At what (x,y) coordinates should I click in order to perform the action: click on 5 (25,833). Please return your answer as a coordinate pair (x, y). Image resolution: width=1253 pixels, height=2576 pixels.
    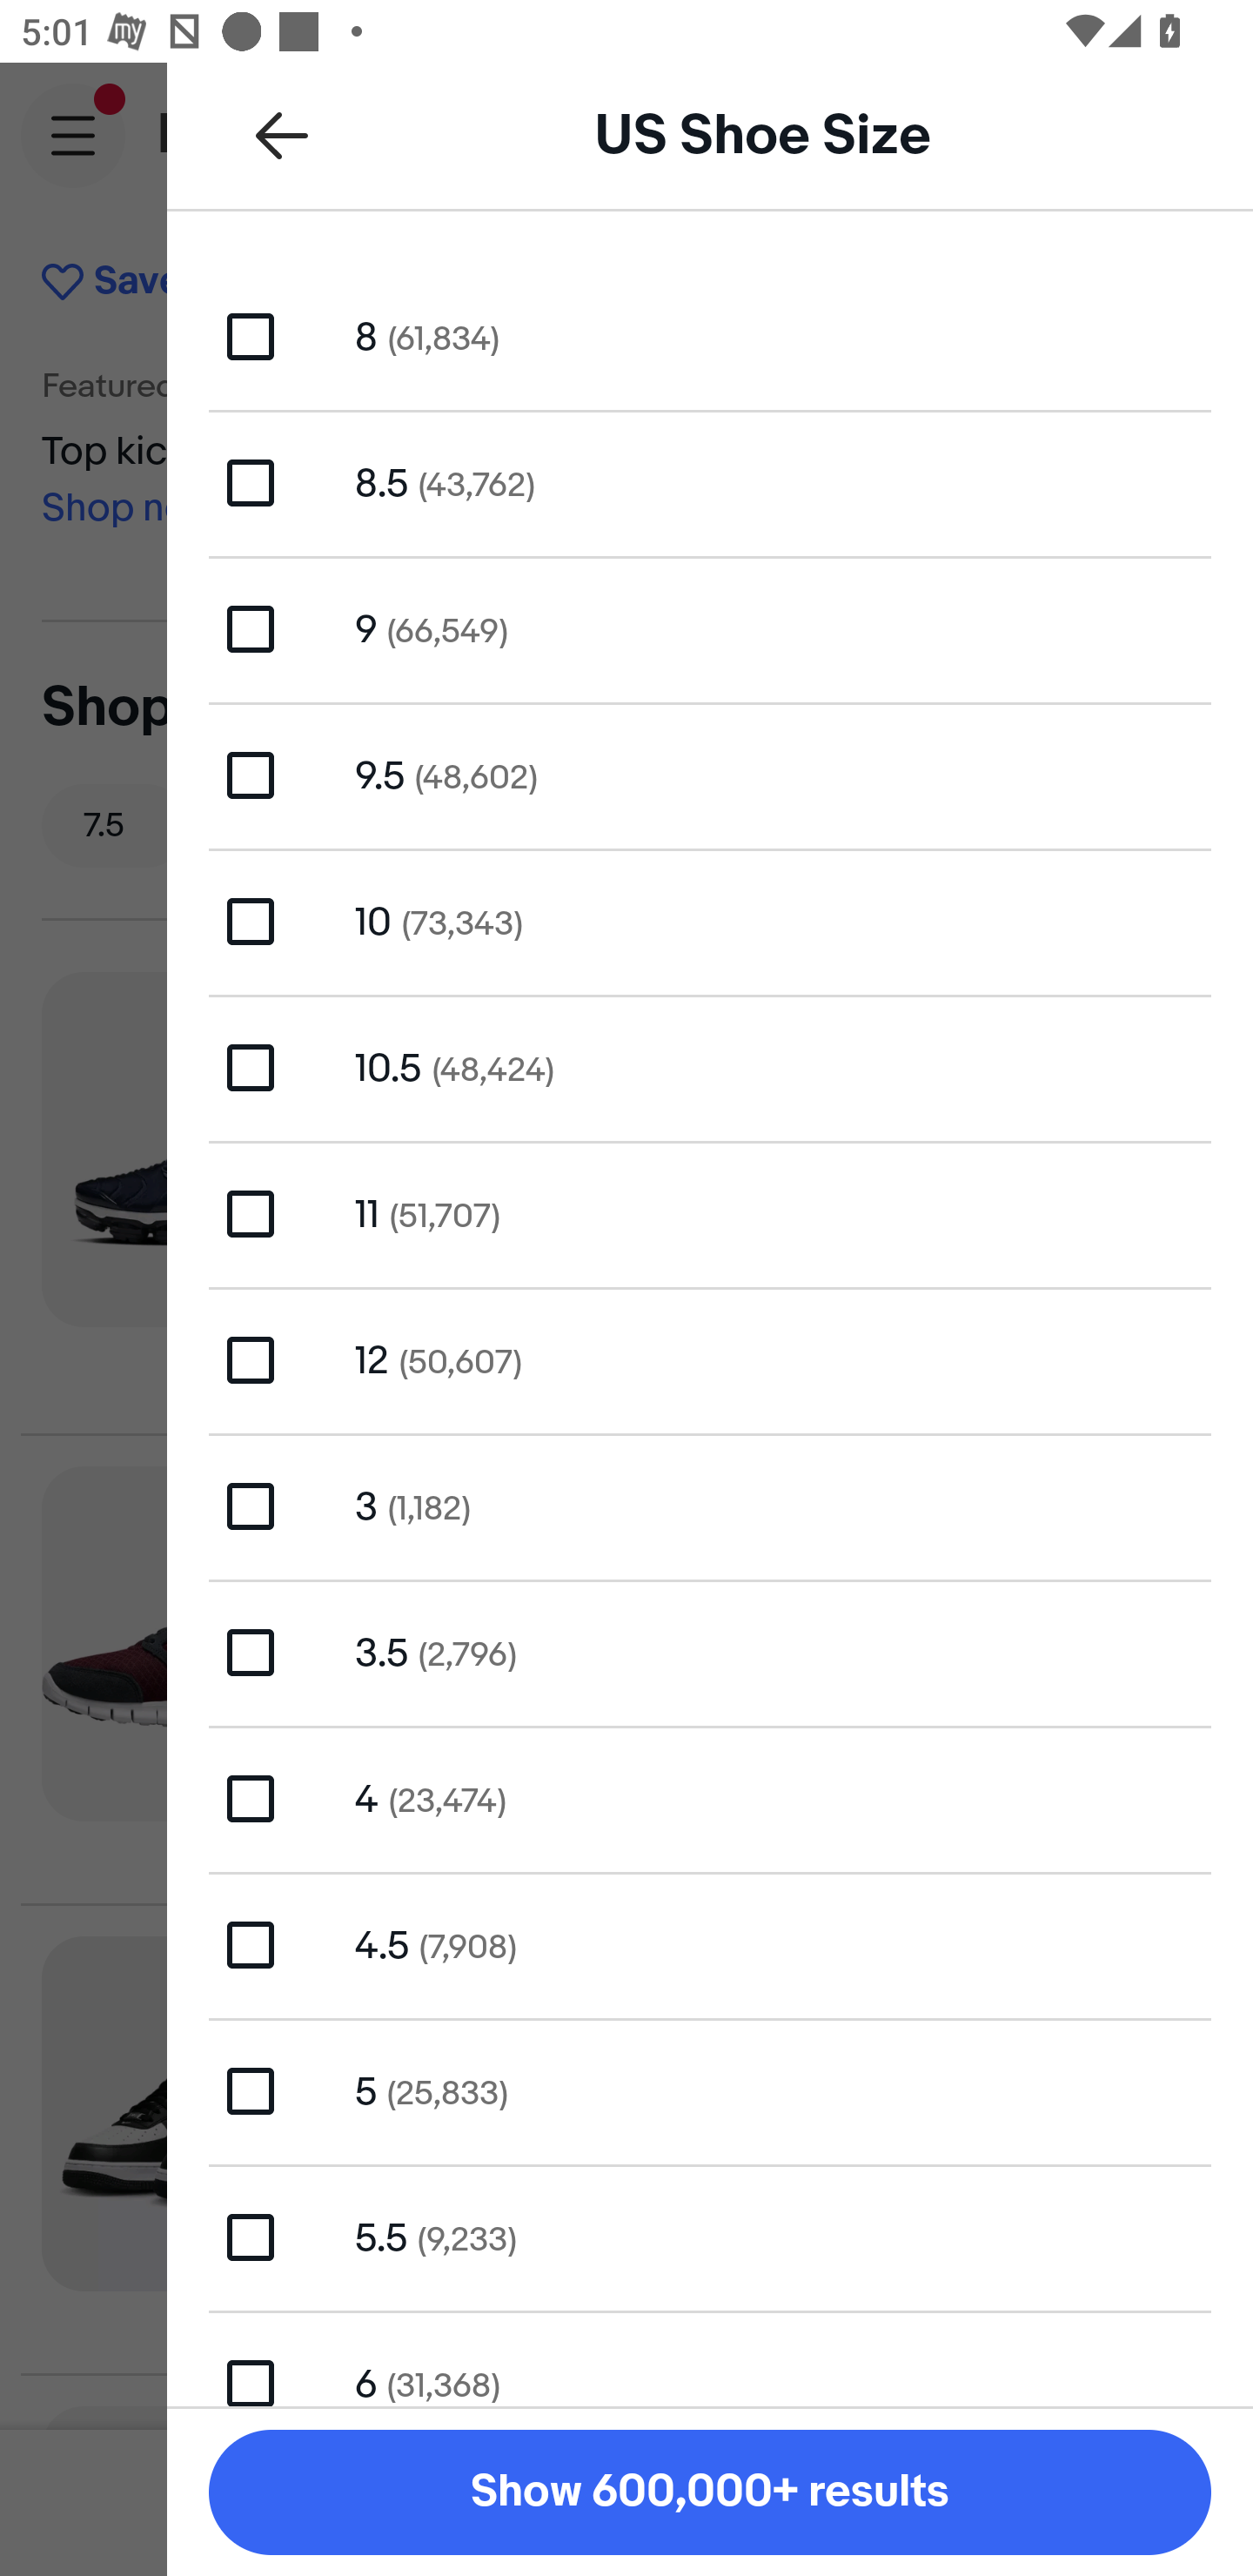
    Looking at the image, I should click on (710, 2090).